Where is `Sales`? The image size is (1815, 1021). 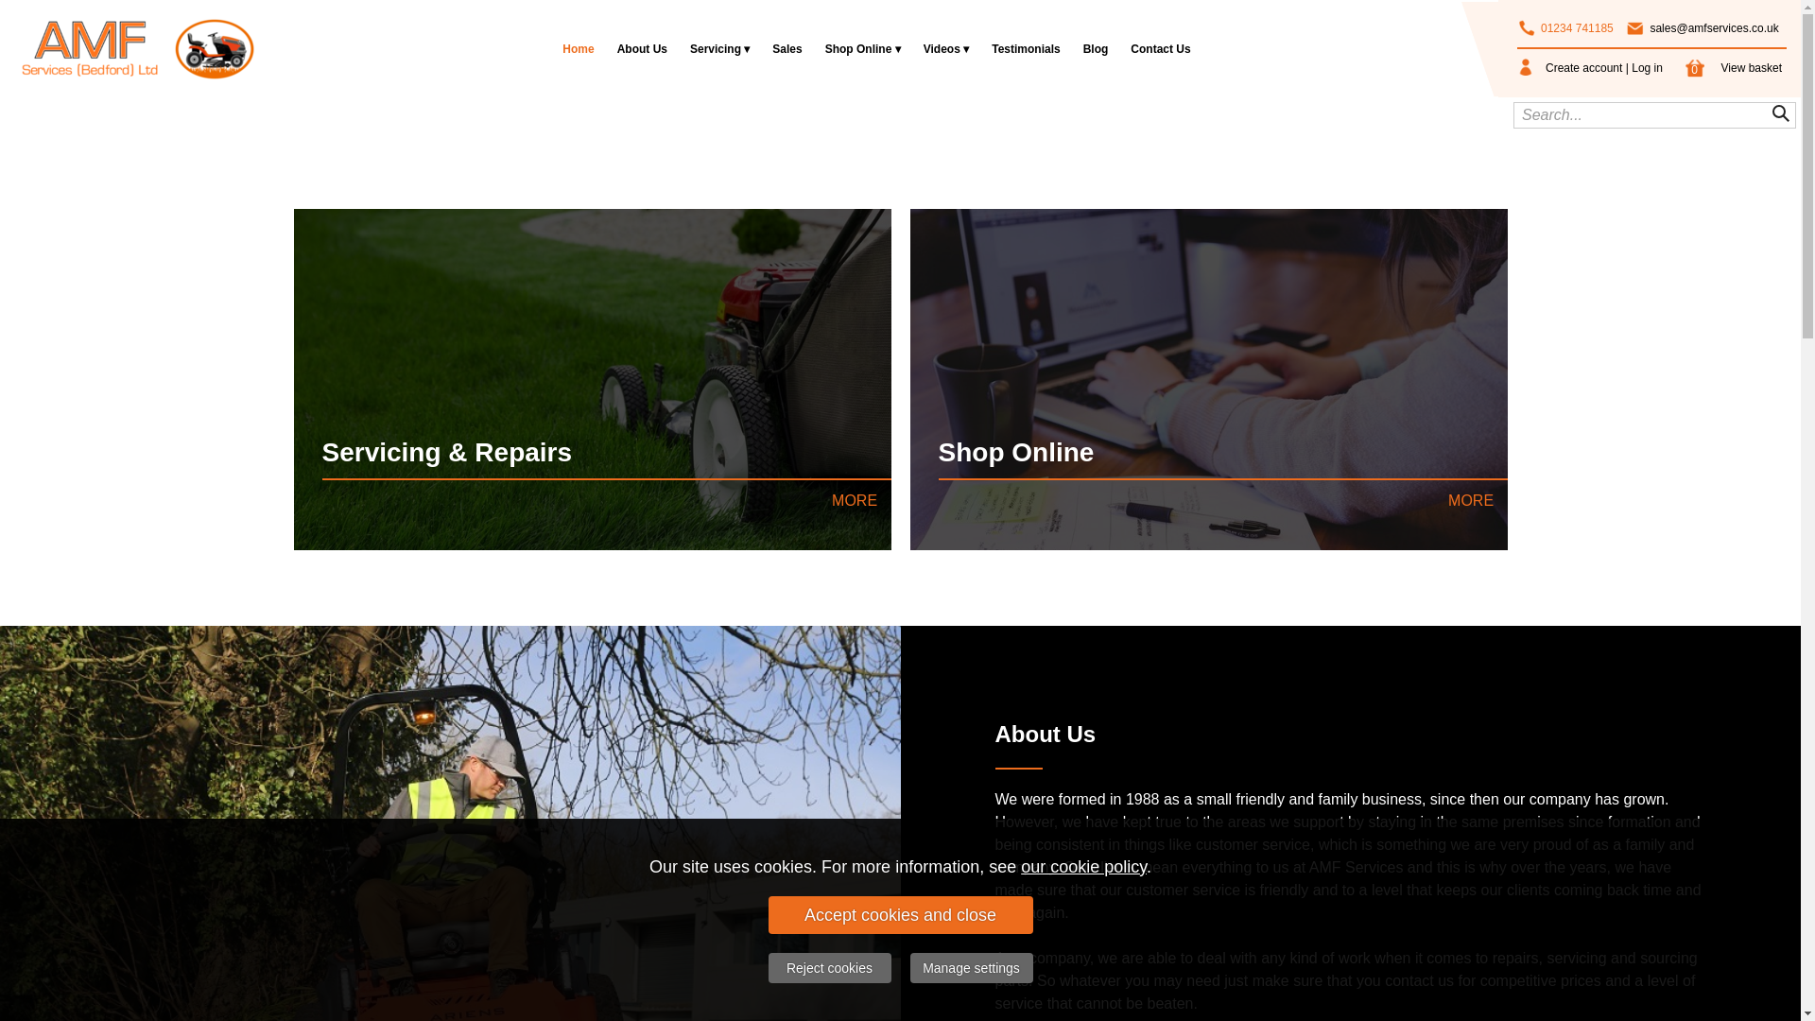
Sales is located at coordinates (786, 49).